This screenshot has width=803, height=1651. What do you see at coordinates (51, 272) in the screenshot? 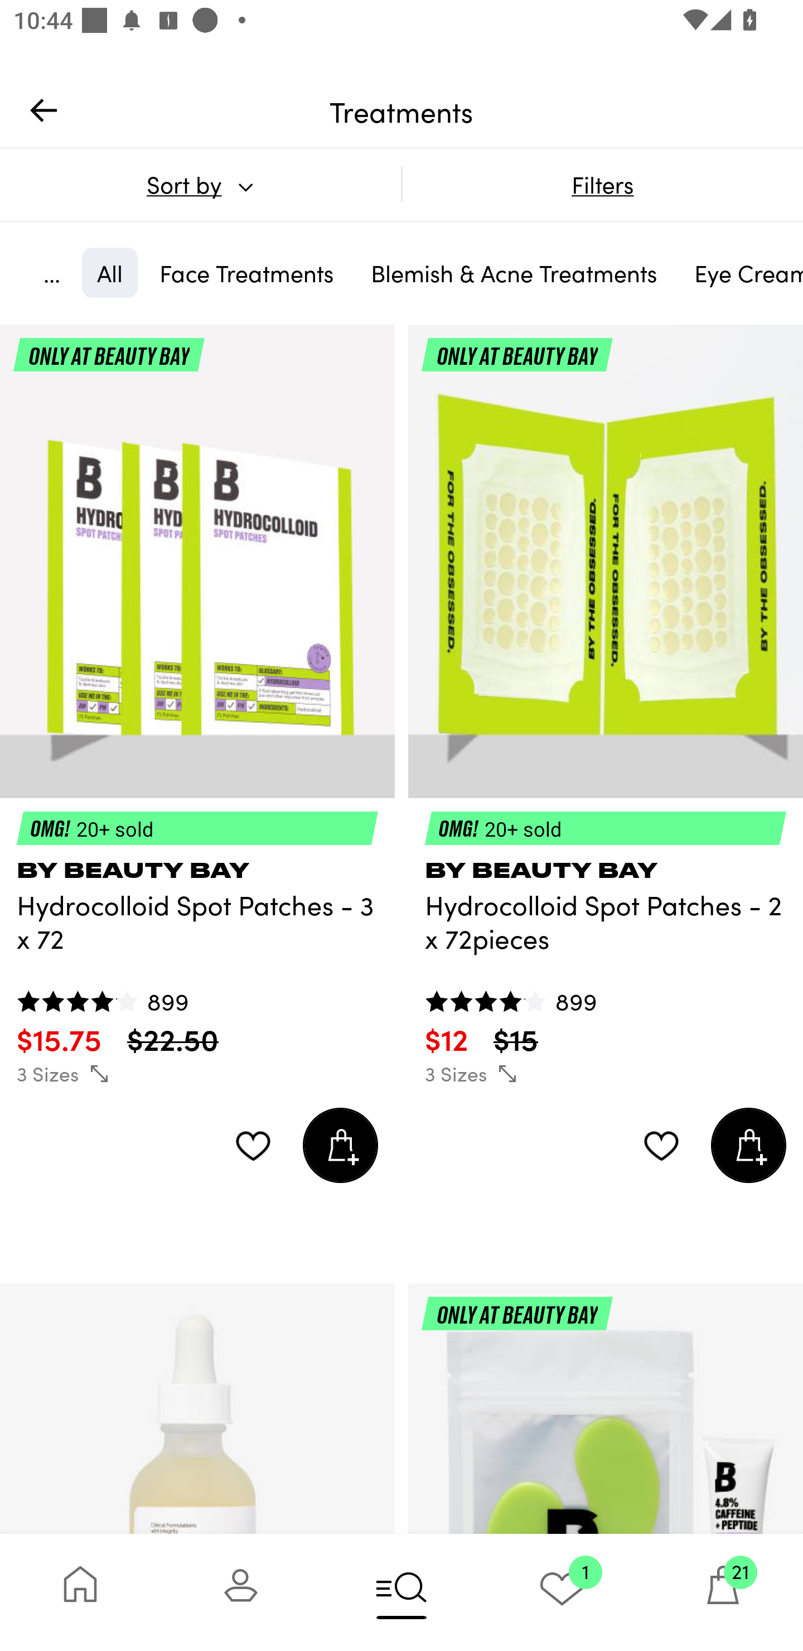
I see `...` at bounding box center [51, 272].